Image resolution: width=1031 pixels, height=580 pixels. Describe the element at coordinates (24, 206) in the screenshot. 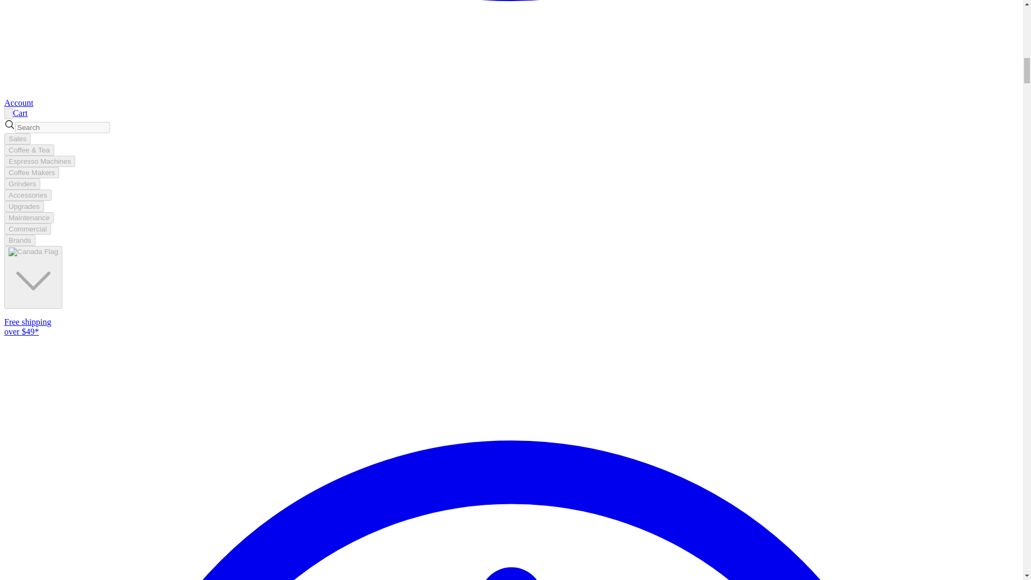

I see `Upgrades` at that location.